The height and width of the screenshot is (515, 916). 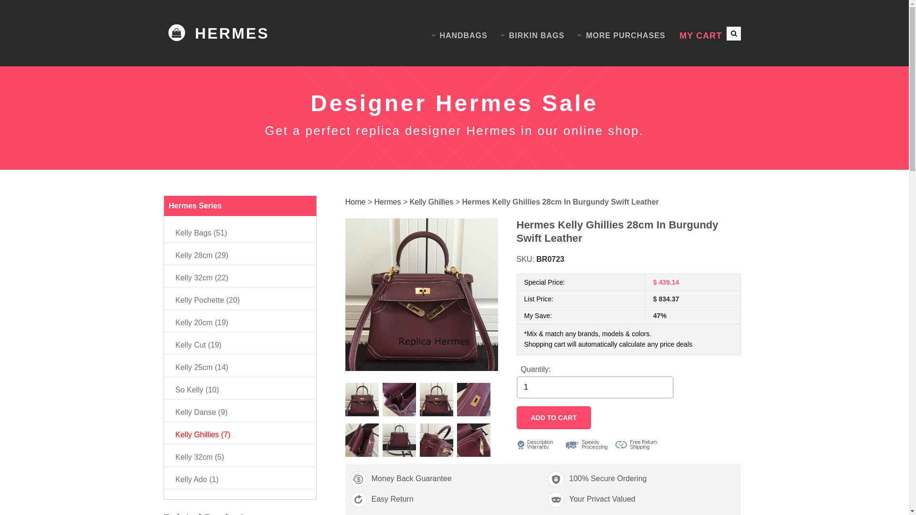 What do you see at coordinates (201, 233) in the screenshot?
I see `Kelly Bags (51)` at bounding box center [201, 233].